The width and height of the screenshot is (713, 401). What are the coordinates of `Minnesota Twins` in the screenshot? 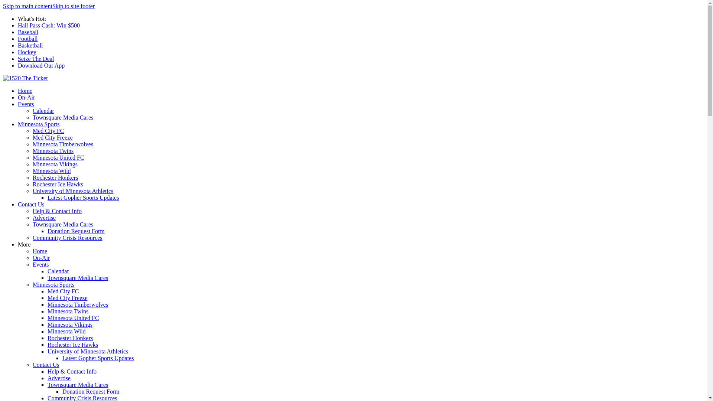 It's located at (53, 151).